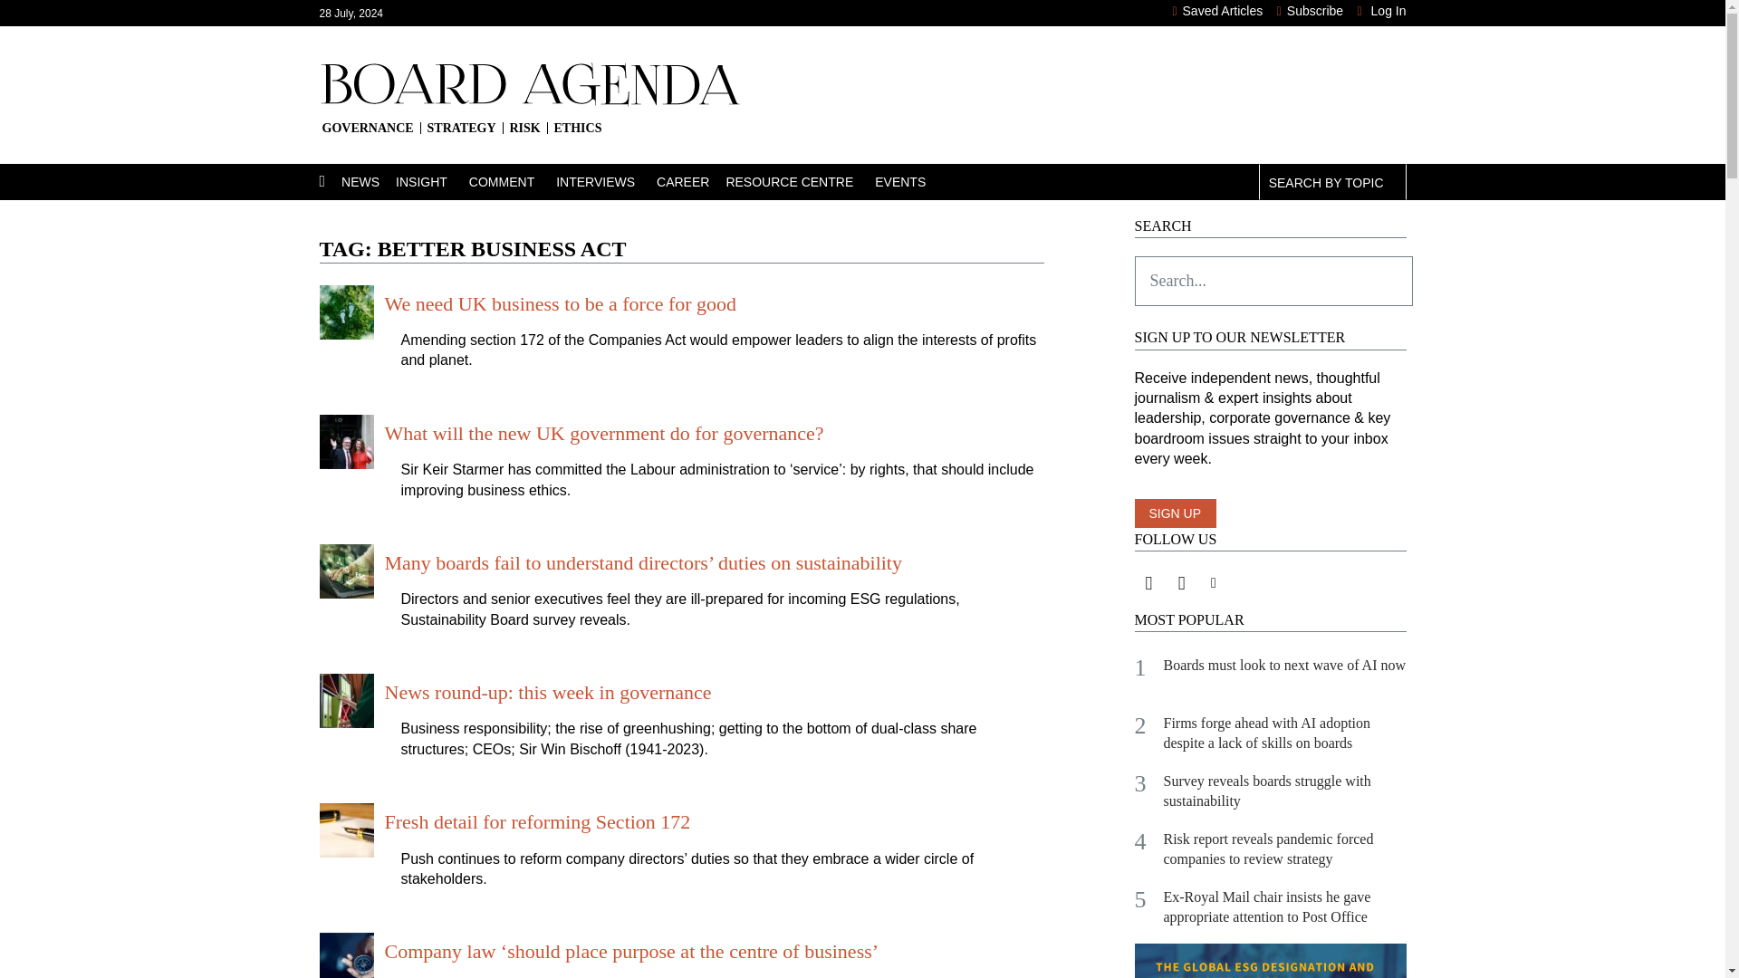 Image resolution: width=1739 pixels, height=978 pixels. I want to click on Fresh detail for reforming Section 172, so click(537, 822).